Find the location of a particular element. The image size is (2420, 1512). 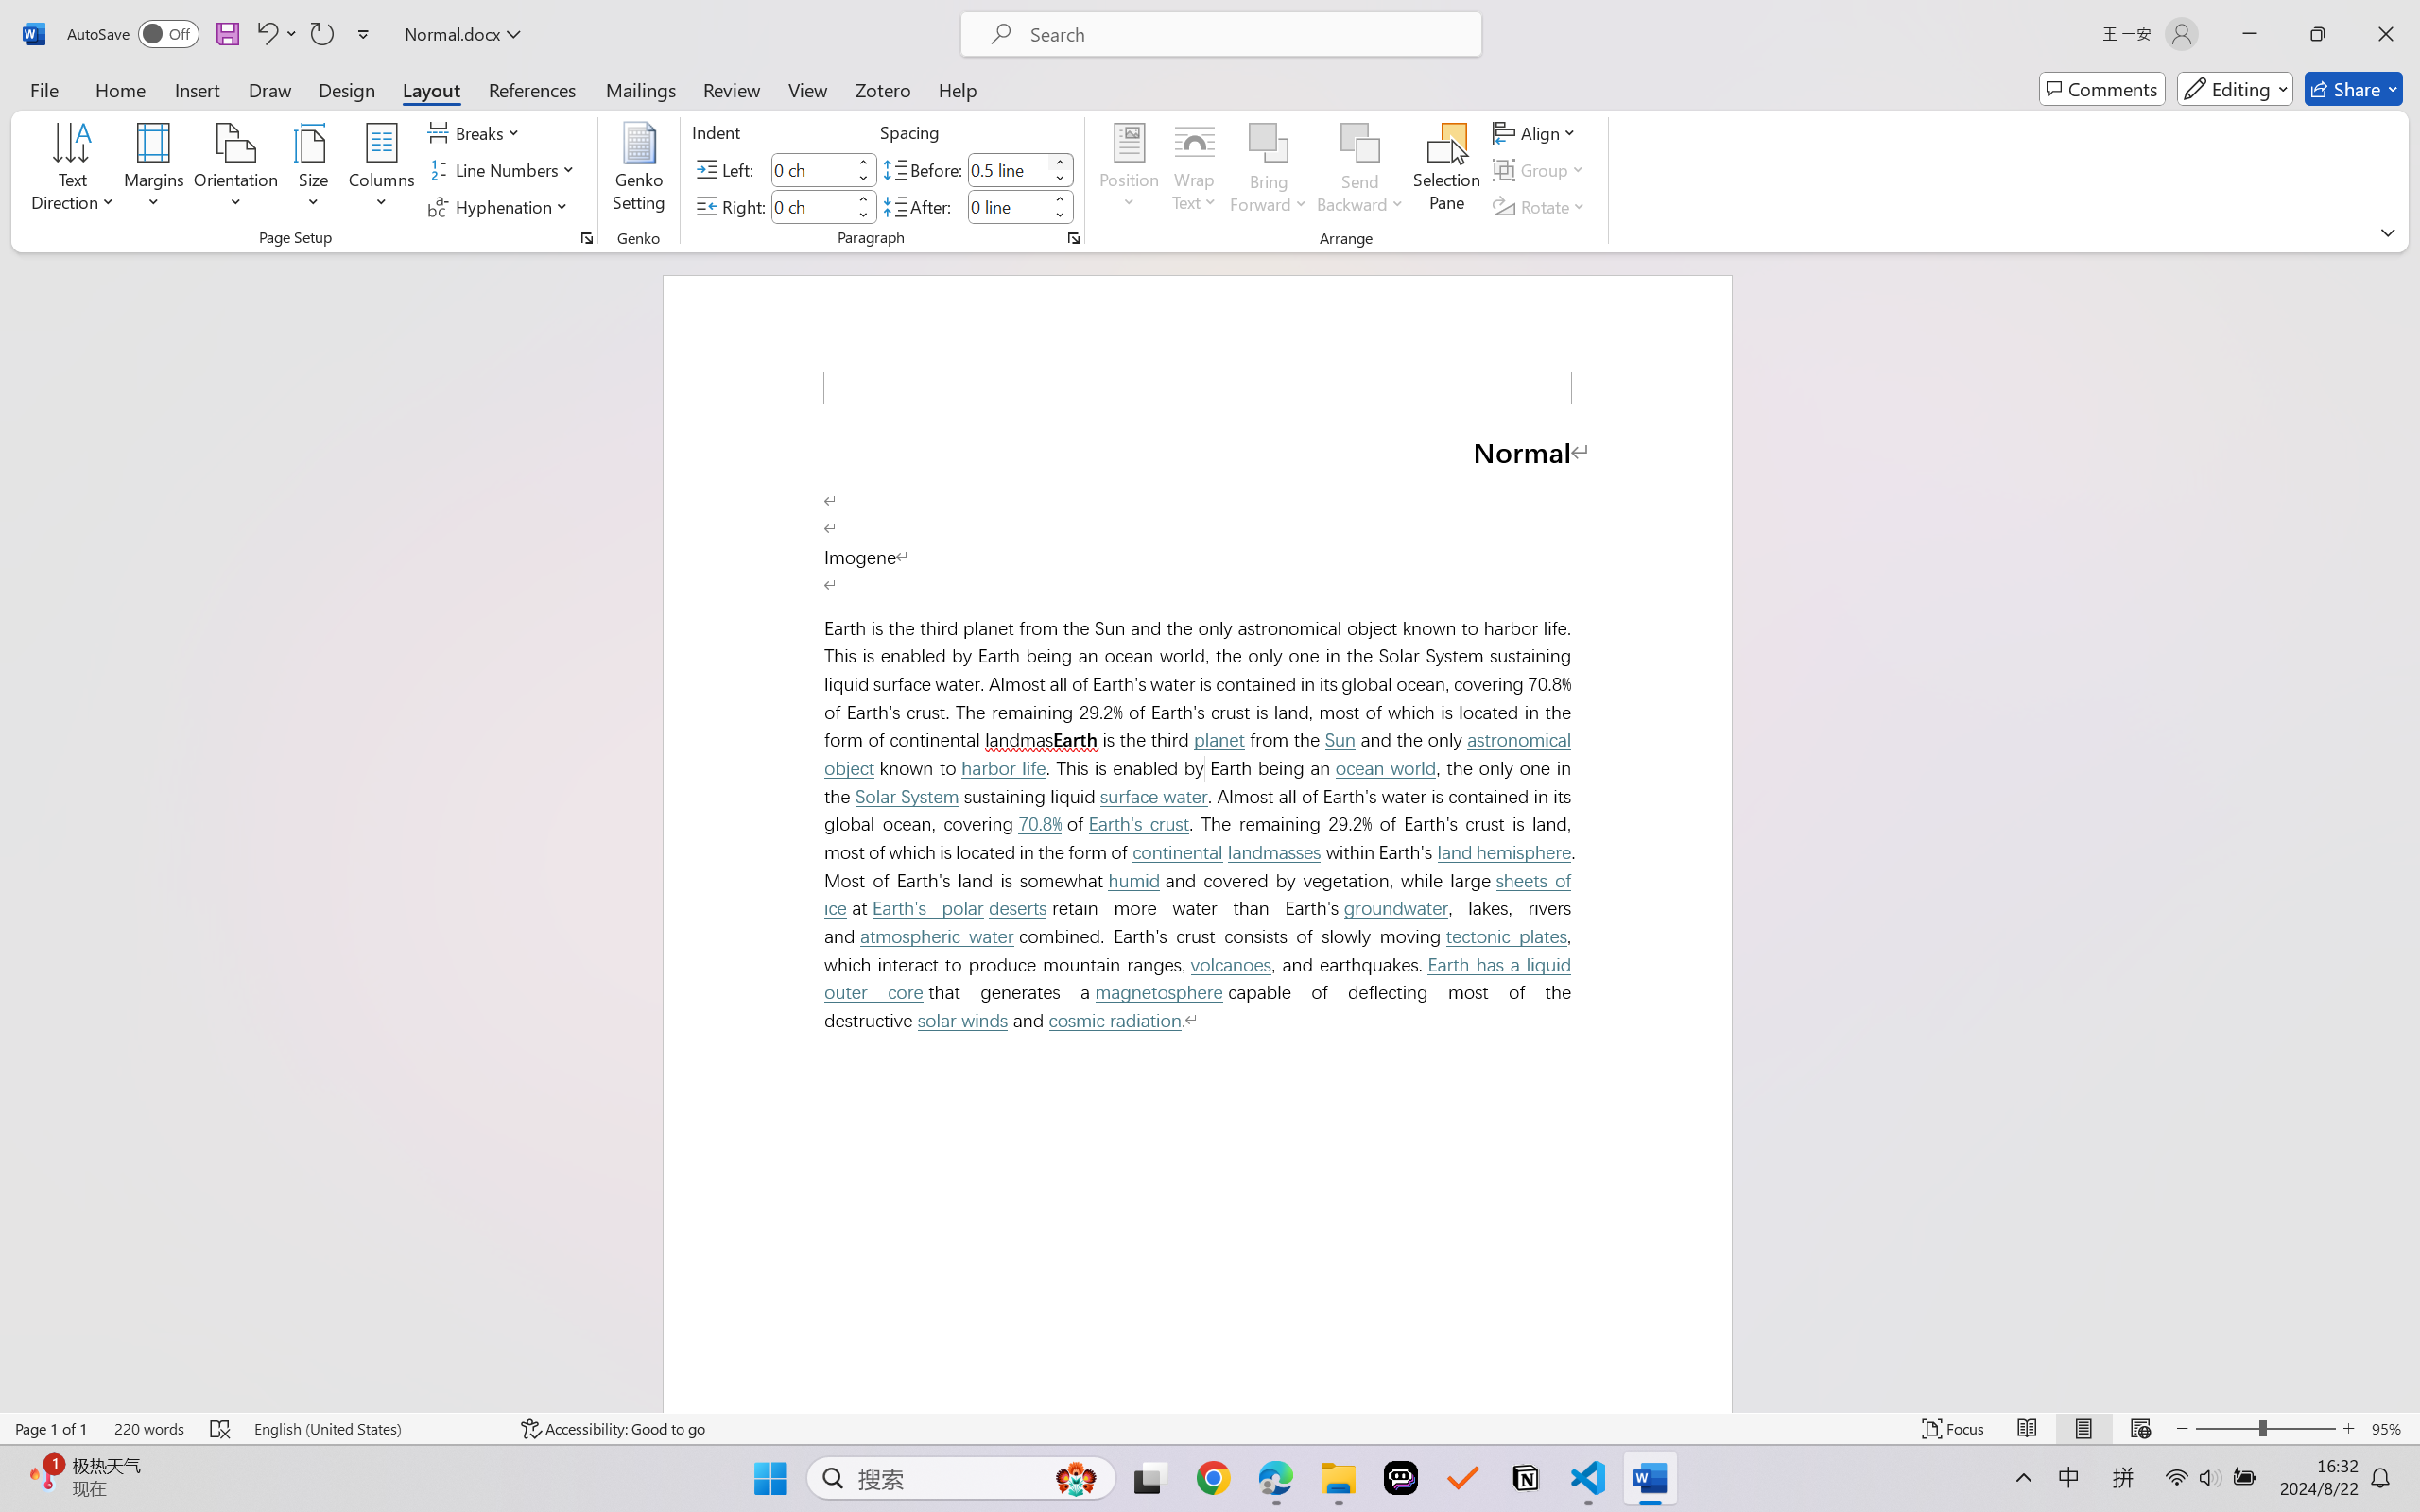

Spacing After is located at coordinates (1008, 206).